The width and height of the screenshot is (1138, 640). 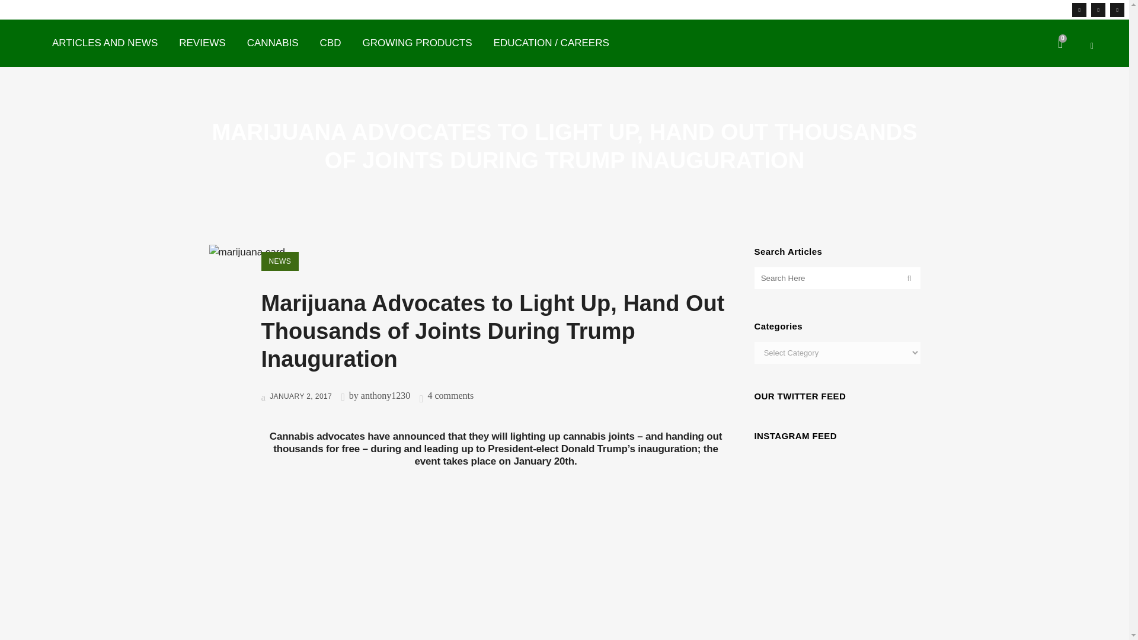 I want to click on CANNABIS, so click(x=273, y=43).